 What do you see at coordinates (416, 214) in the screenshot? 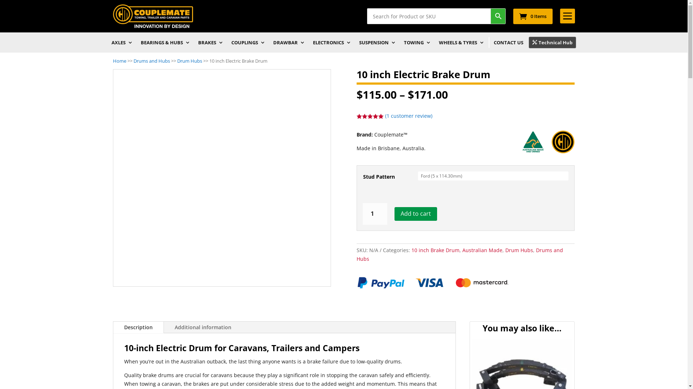
I see `Add to cart` at bounding box center [416, 214].